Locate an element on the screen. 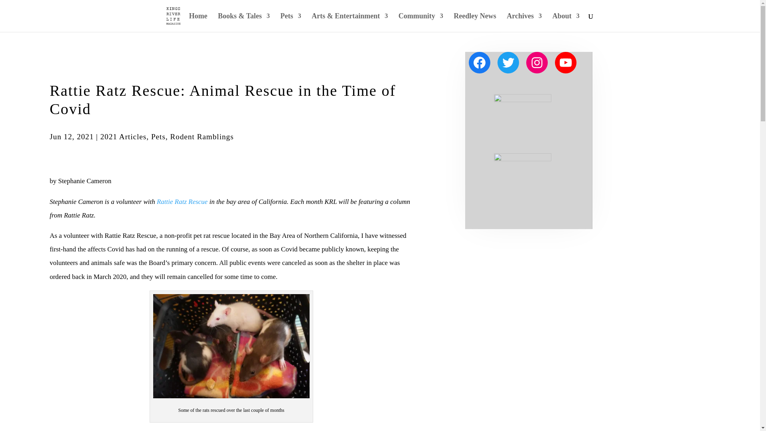 Image resolution: width=766 pixels, height=431 pixels. Archives is located at coordinates (524, 22).